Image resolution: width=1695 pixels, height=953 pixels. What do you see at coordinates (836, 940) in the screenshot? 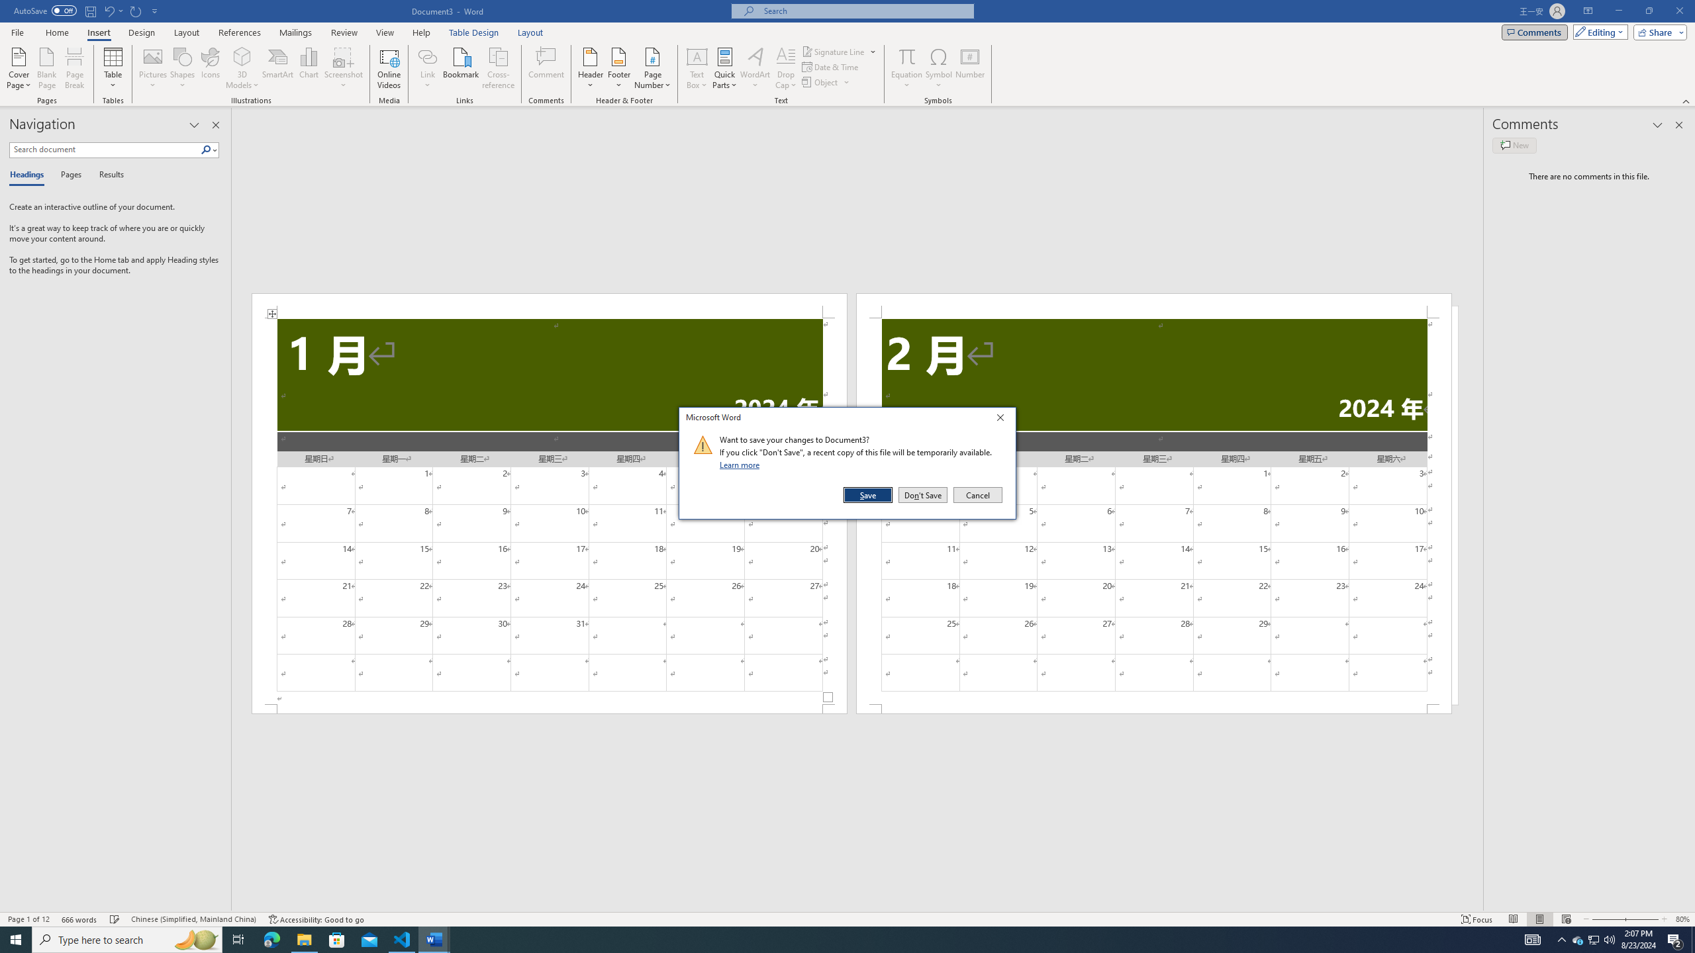
I see `Running applications` at bounding box center [836, 940].